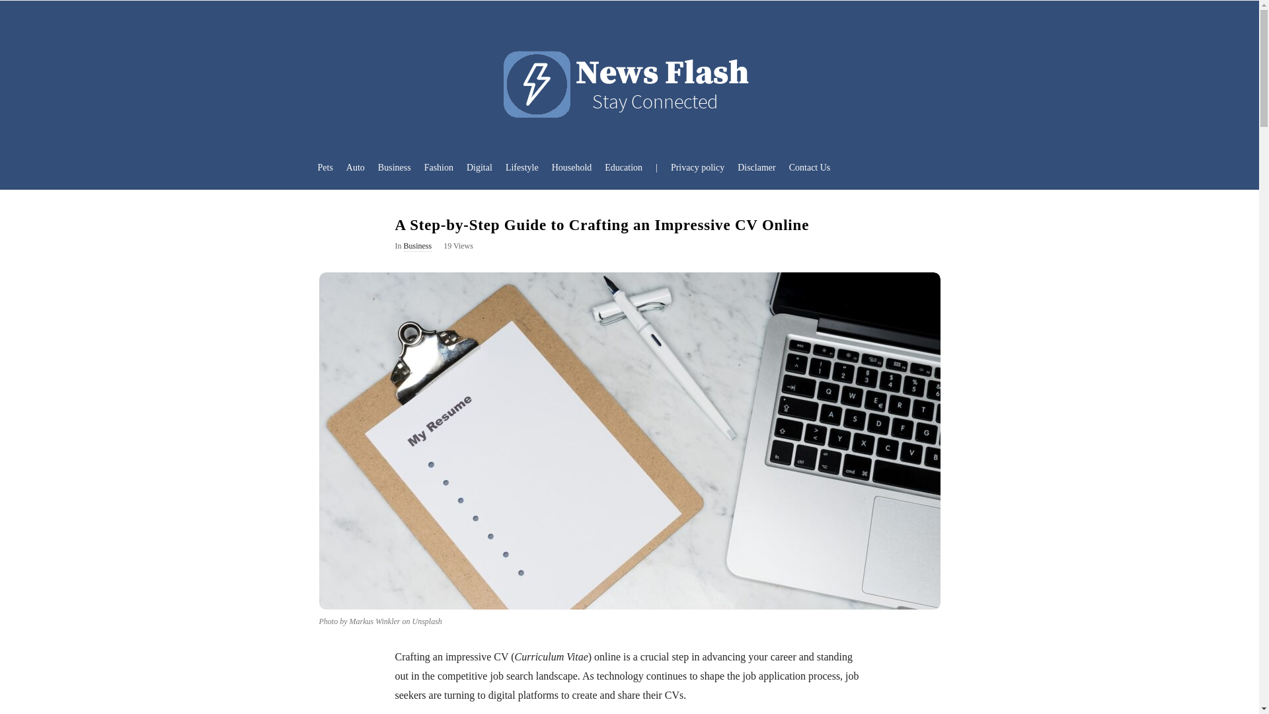 This screenshot has width=1269, height=714. What do you see at coordinates (479, 167) in the screenshot?
I see `Digital` at bounding box center [479, 167].